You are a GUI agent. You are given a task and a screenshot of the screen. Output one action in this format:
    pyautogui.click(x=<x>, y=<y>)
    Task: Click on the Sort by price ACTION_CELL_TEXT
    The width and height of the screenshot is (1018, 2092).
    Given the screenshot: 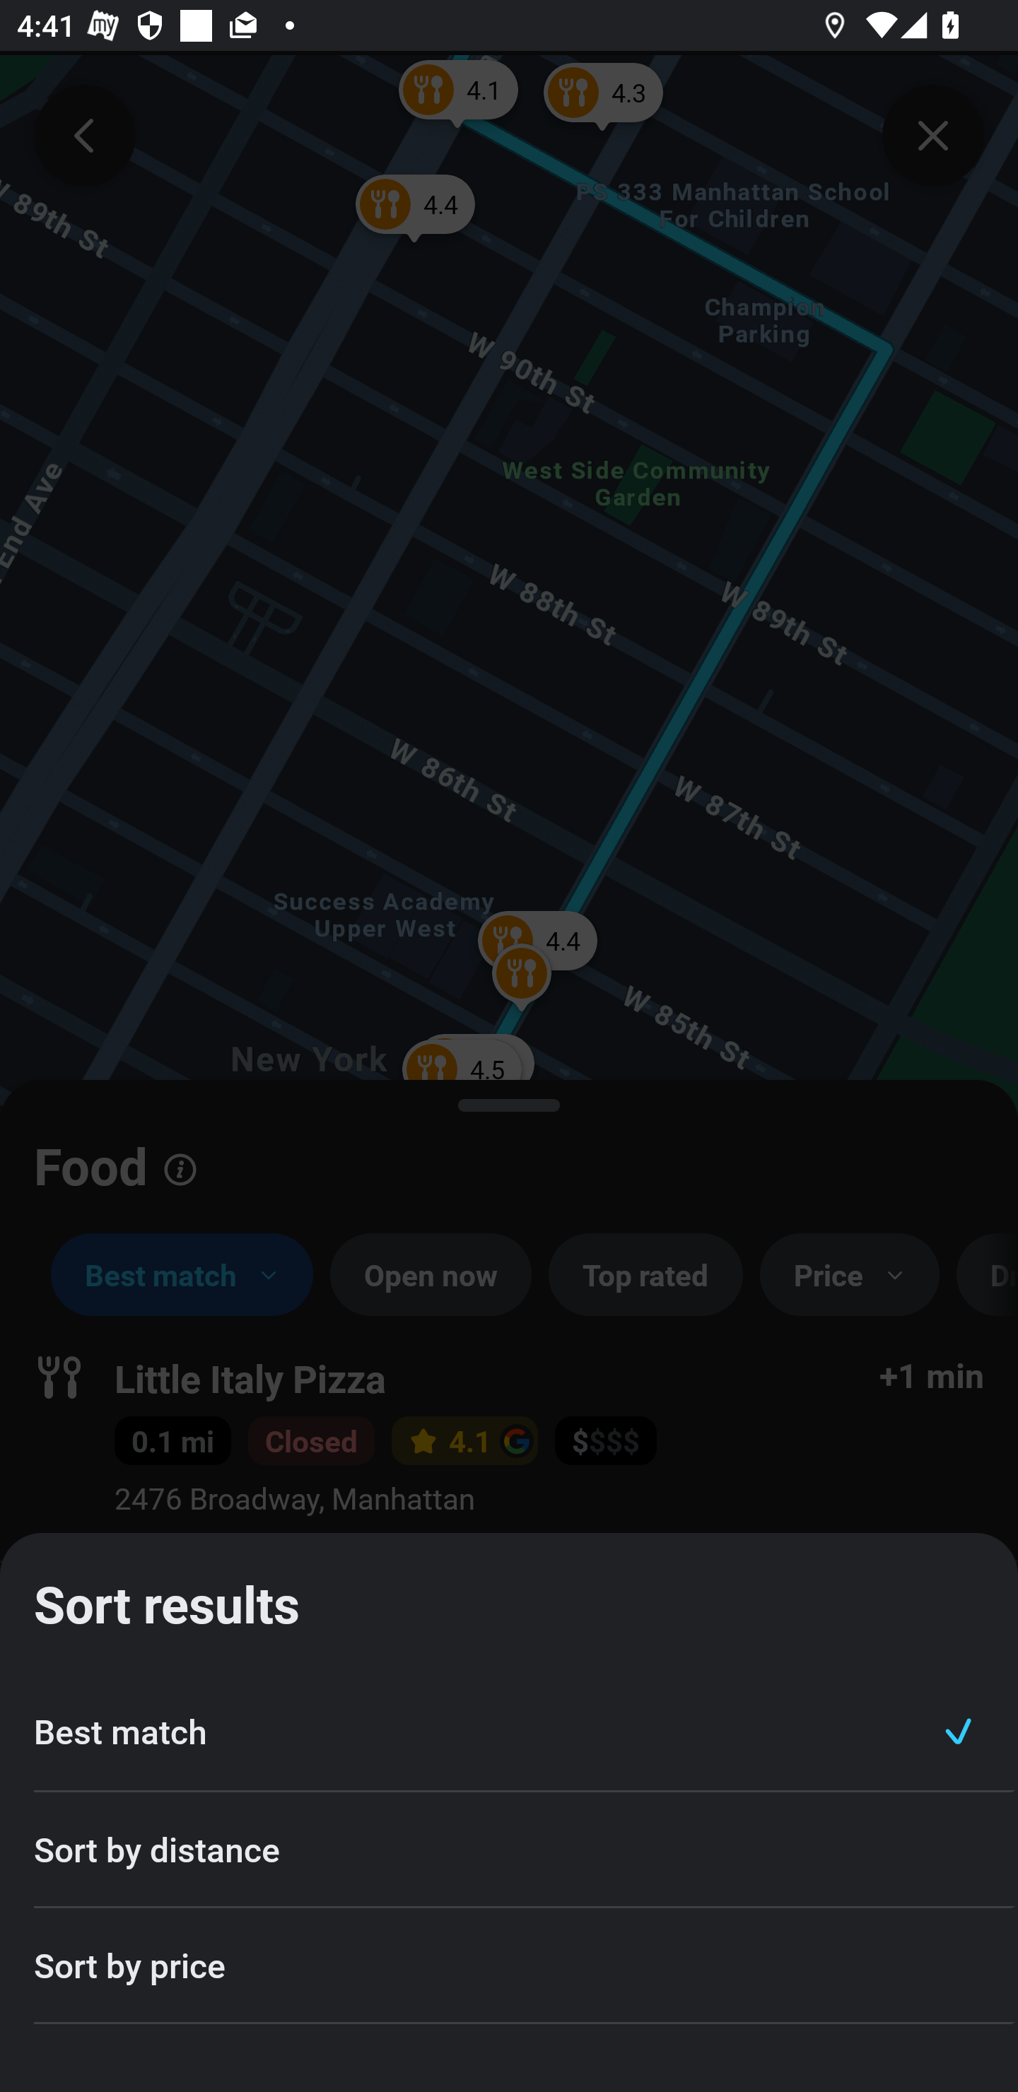 What is the action you would take?
    pyautogui.click(x=509, y=1966)
    